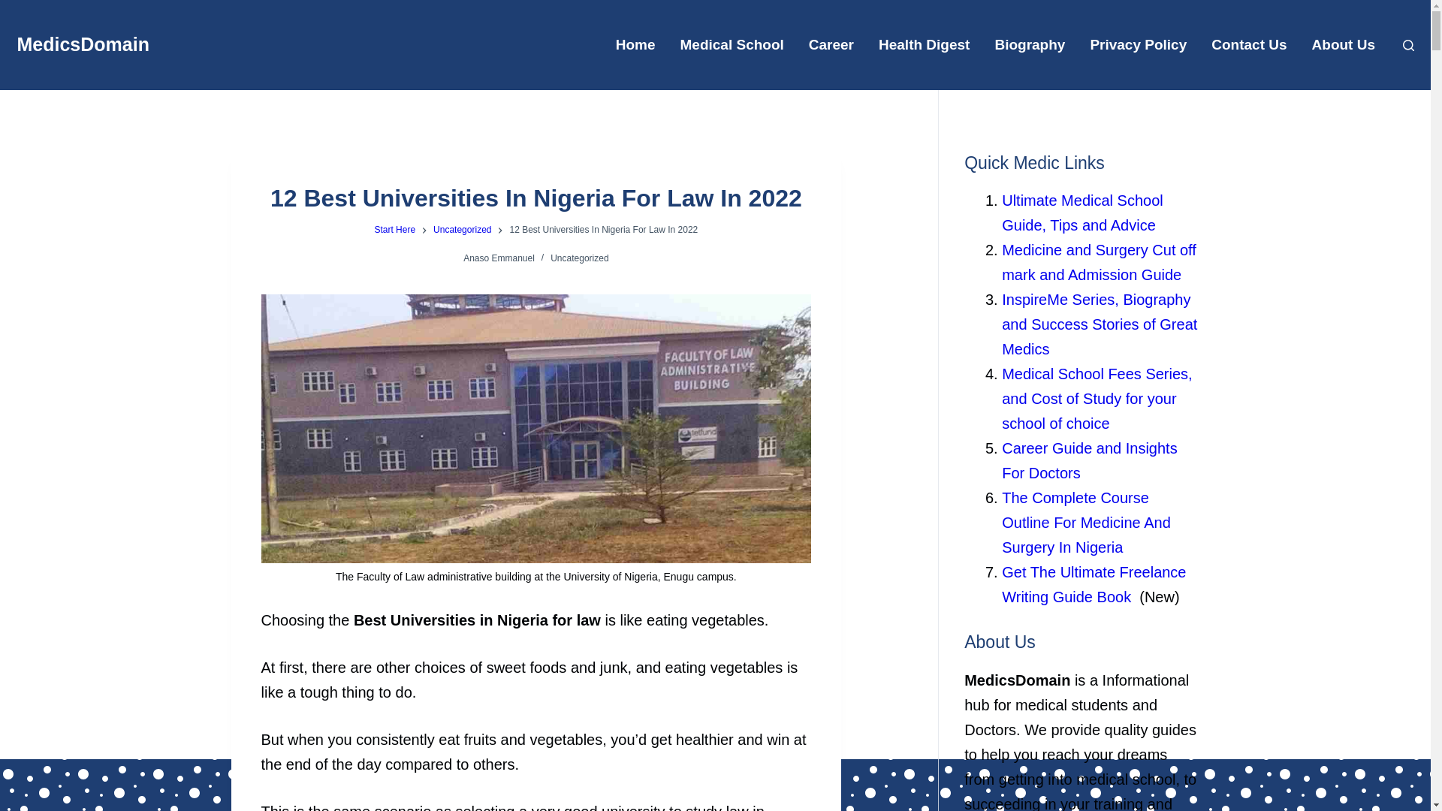  Describe the element at coordinates (732, 45) in the screenshot. I see `Medical School` at that location.